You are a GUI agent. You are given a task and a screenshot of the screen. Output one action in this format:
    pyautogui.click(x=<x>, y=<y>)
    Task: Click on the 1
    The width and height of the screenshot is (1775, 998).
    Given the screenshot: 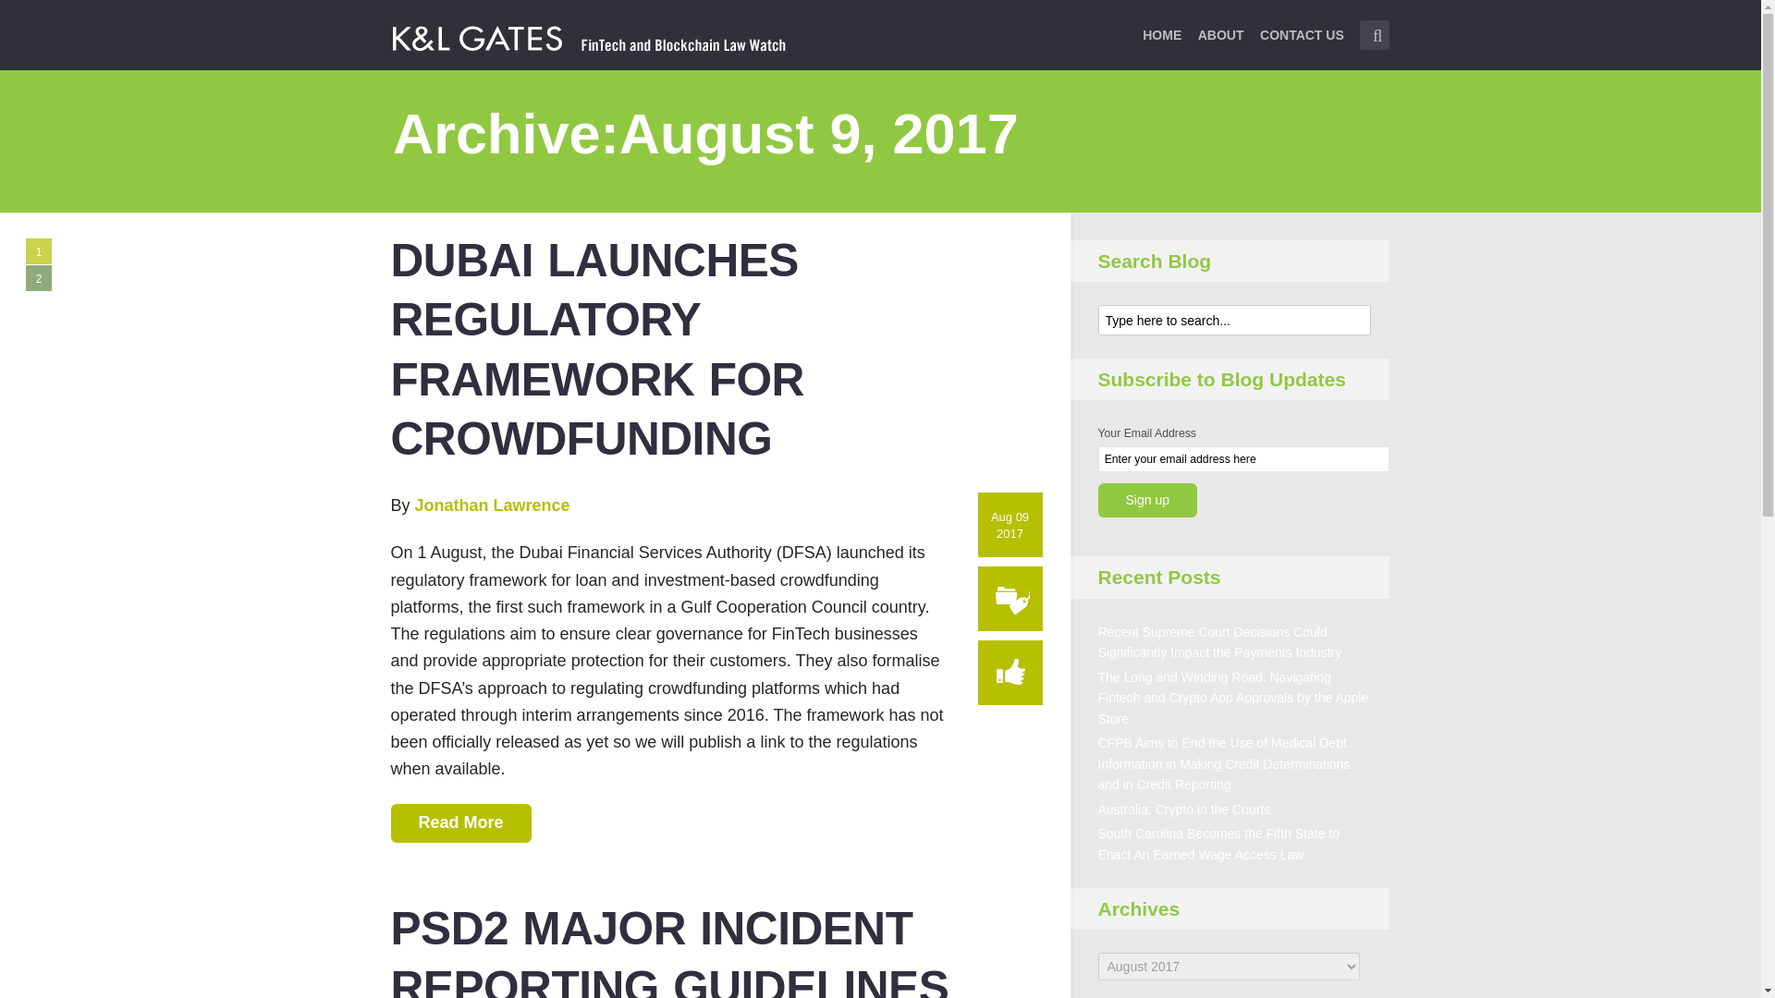 What is the action you would take?
    pyautogui.click(x=39, y=251)
    